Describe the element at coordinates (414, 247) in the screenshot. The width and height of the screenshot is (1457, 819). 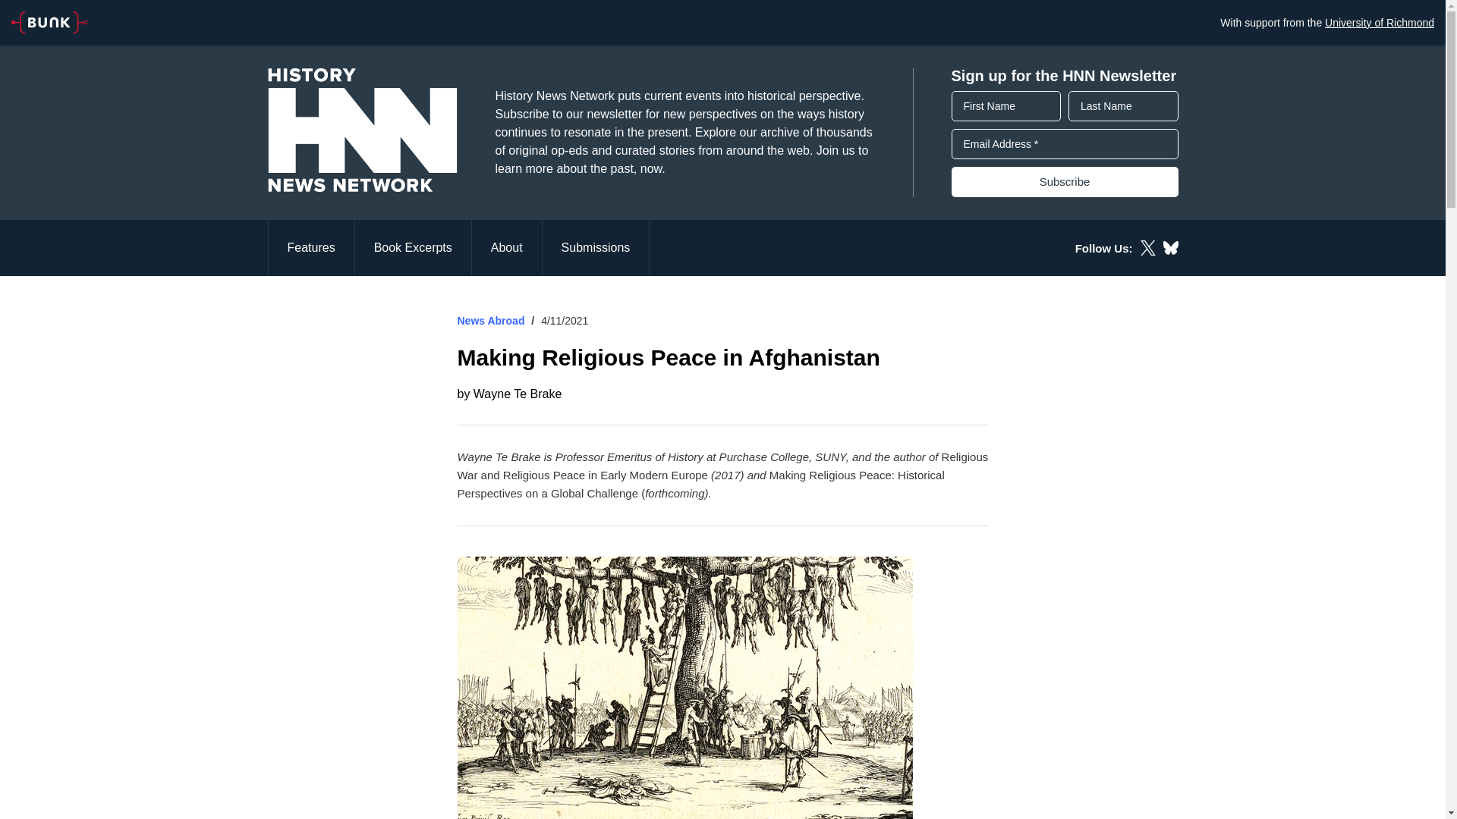
I see `Book Excerpts` at that location.